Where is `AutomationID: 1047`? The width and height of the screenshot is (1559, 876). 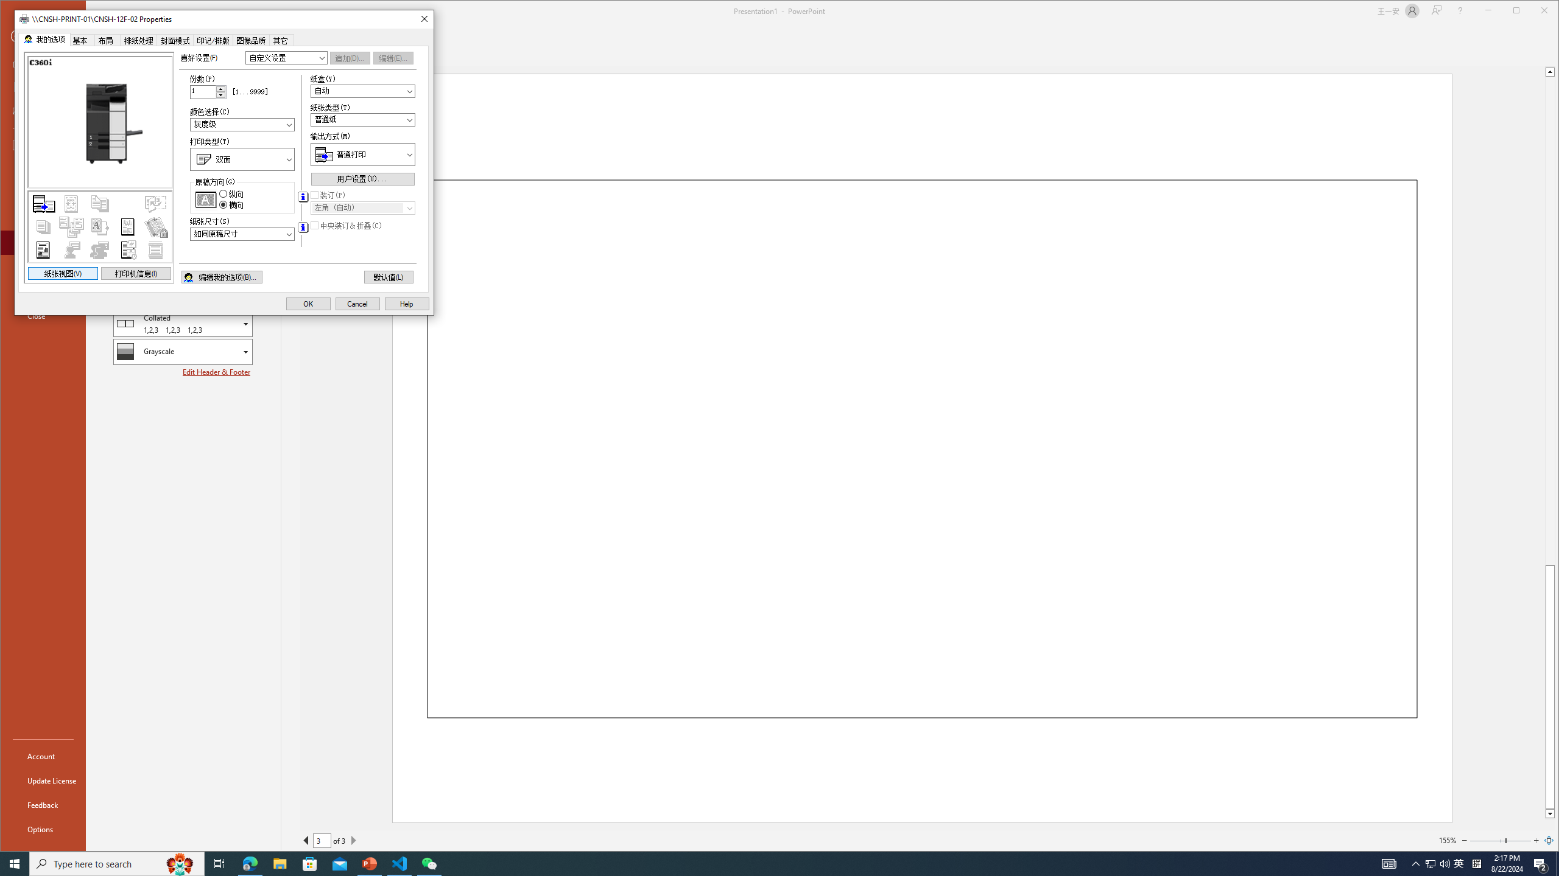 AutomationID: 1047 is located at coordinates (362, 208).